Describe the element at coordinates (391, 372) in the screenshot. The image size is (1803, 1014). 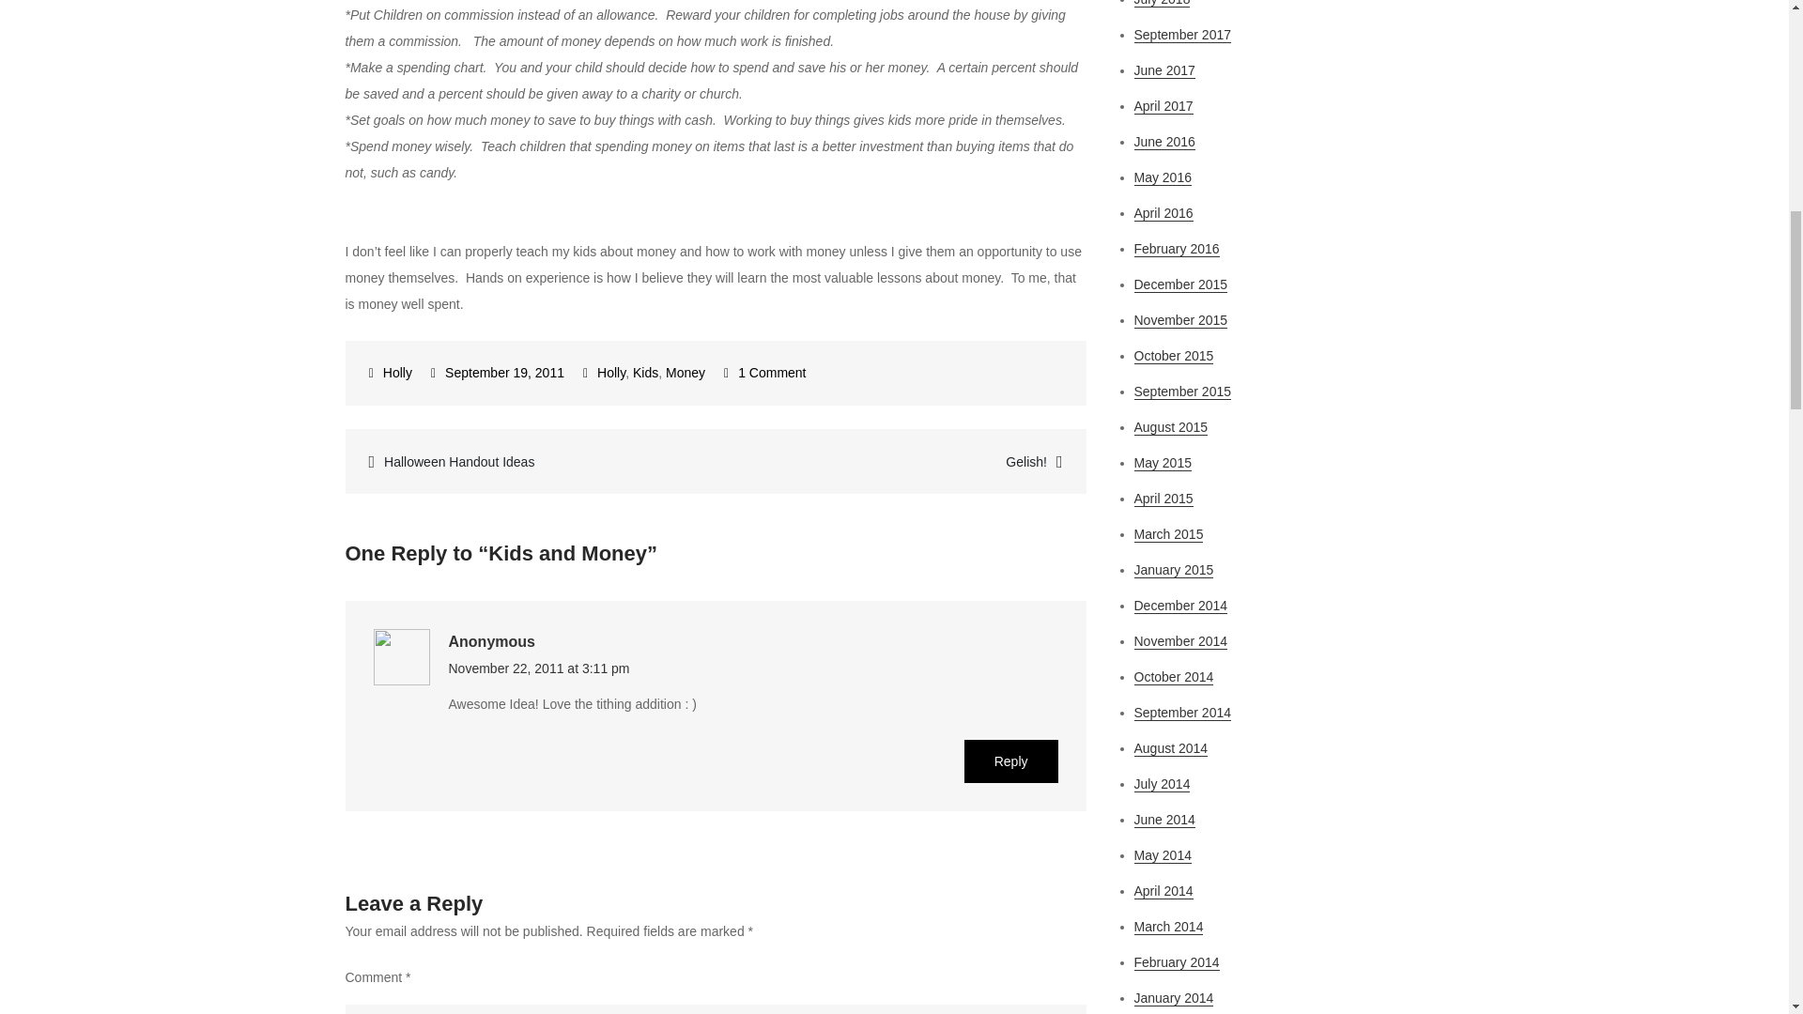
I see `Holly` at that location.